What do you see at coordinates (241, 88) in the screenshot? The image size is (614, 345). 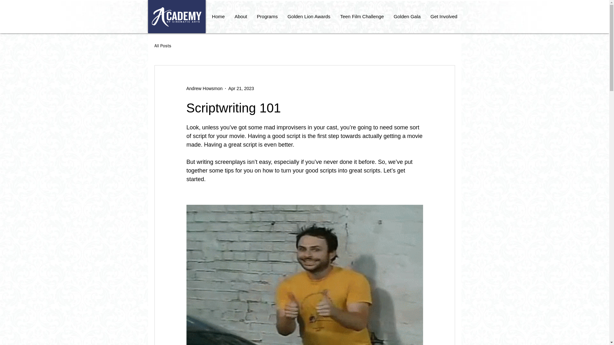 I see `Apr 21, 2023` at bounding box center [241, 88].